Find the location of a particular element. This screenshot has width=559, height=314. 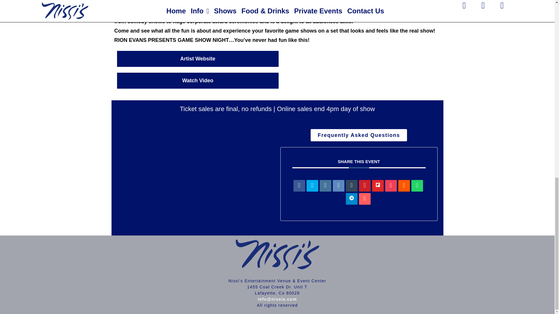

Tweet is located at coordinates (312, 185).